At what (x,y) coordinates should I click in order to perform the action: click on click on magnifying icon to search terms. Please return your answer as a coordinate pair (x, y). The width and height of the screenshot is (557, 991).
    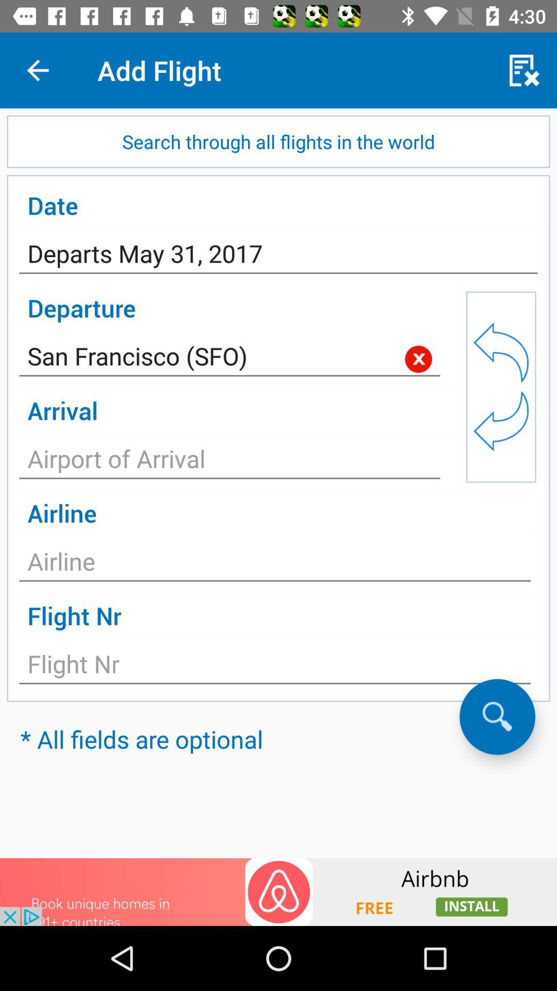
    Looking at the image, I should click on (497, 716).